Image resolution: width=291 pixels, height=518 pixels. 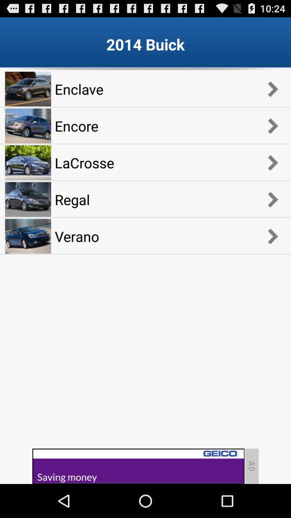 What do you see at coordinates (138, 466) in the screenshot?
I see `advertisement` at bounding box center [138, 466].